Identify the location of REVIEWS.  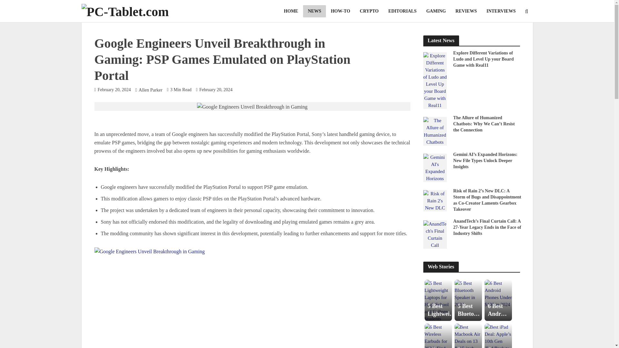
(466, 11).